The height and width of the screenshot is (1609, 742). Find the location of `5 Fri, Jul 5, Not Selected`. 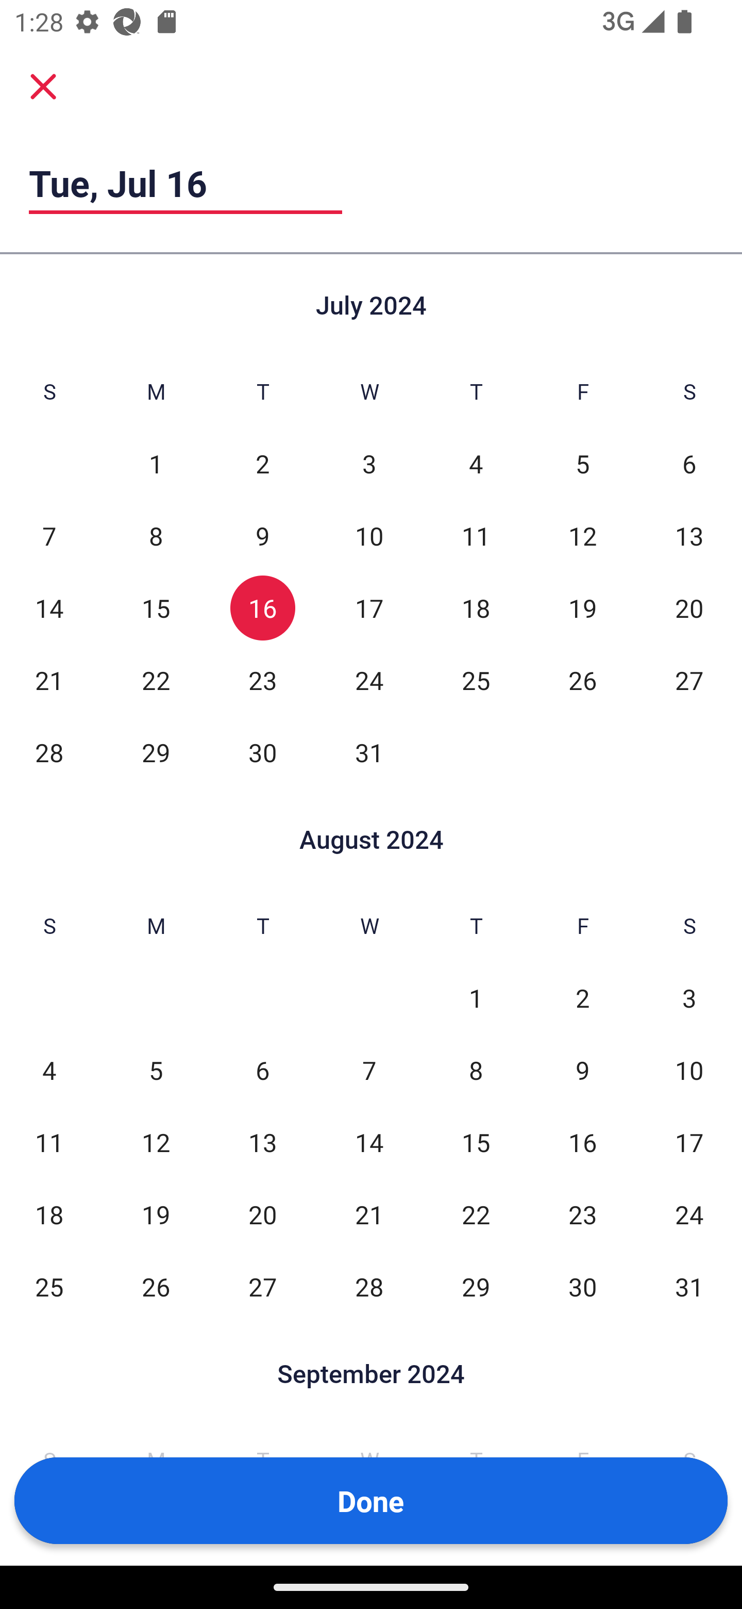

5 Fri, Jul 5, Not Selected is located at coordinates (582, 464).